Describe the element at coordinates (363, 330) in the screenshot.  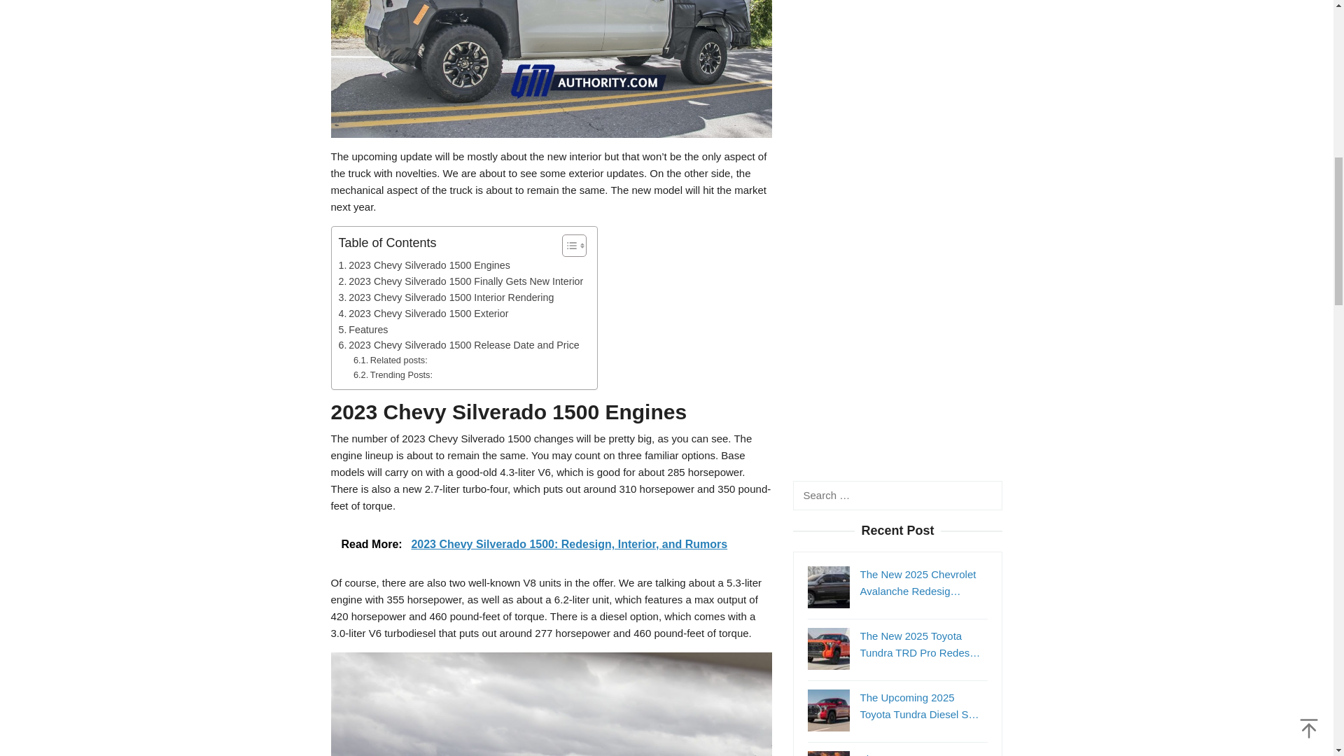
I see `Features` at that location.